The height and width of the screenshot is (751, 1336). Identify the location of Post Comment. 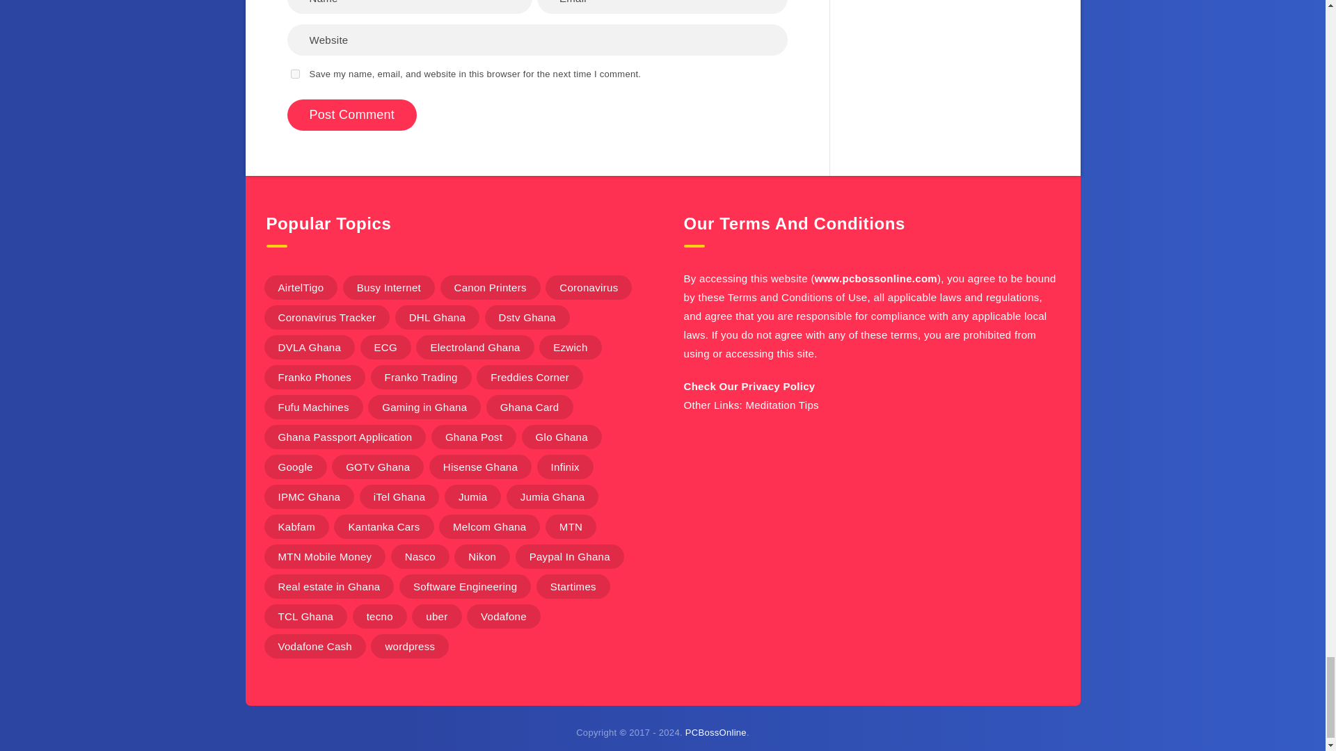
(352, 114).